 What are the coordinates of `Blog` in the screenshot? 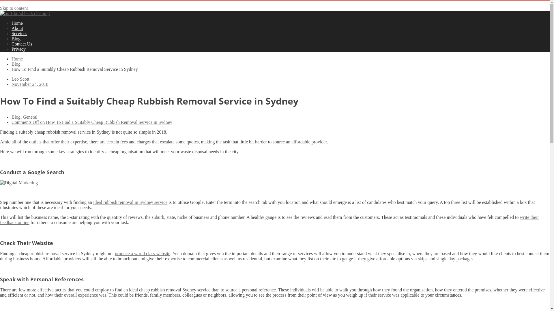 It's located at (16, 117).